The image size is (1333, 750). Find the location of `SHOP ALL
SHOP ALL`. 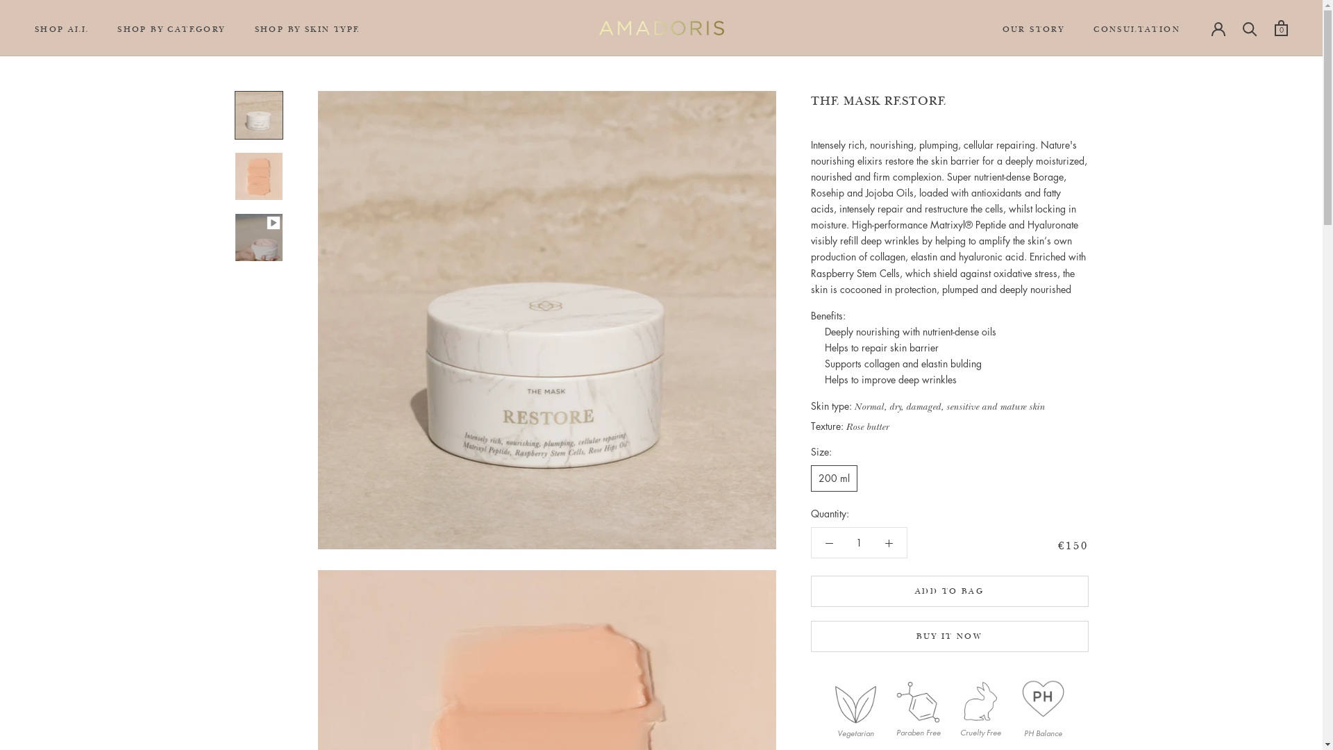

SHOP ALL
SHOP ALL is located at coordinates (61, 29).